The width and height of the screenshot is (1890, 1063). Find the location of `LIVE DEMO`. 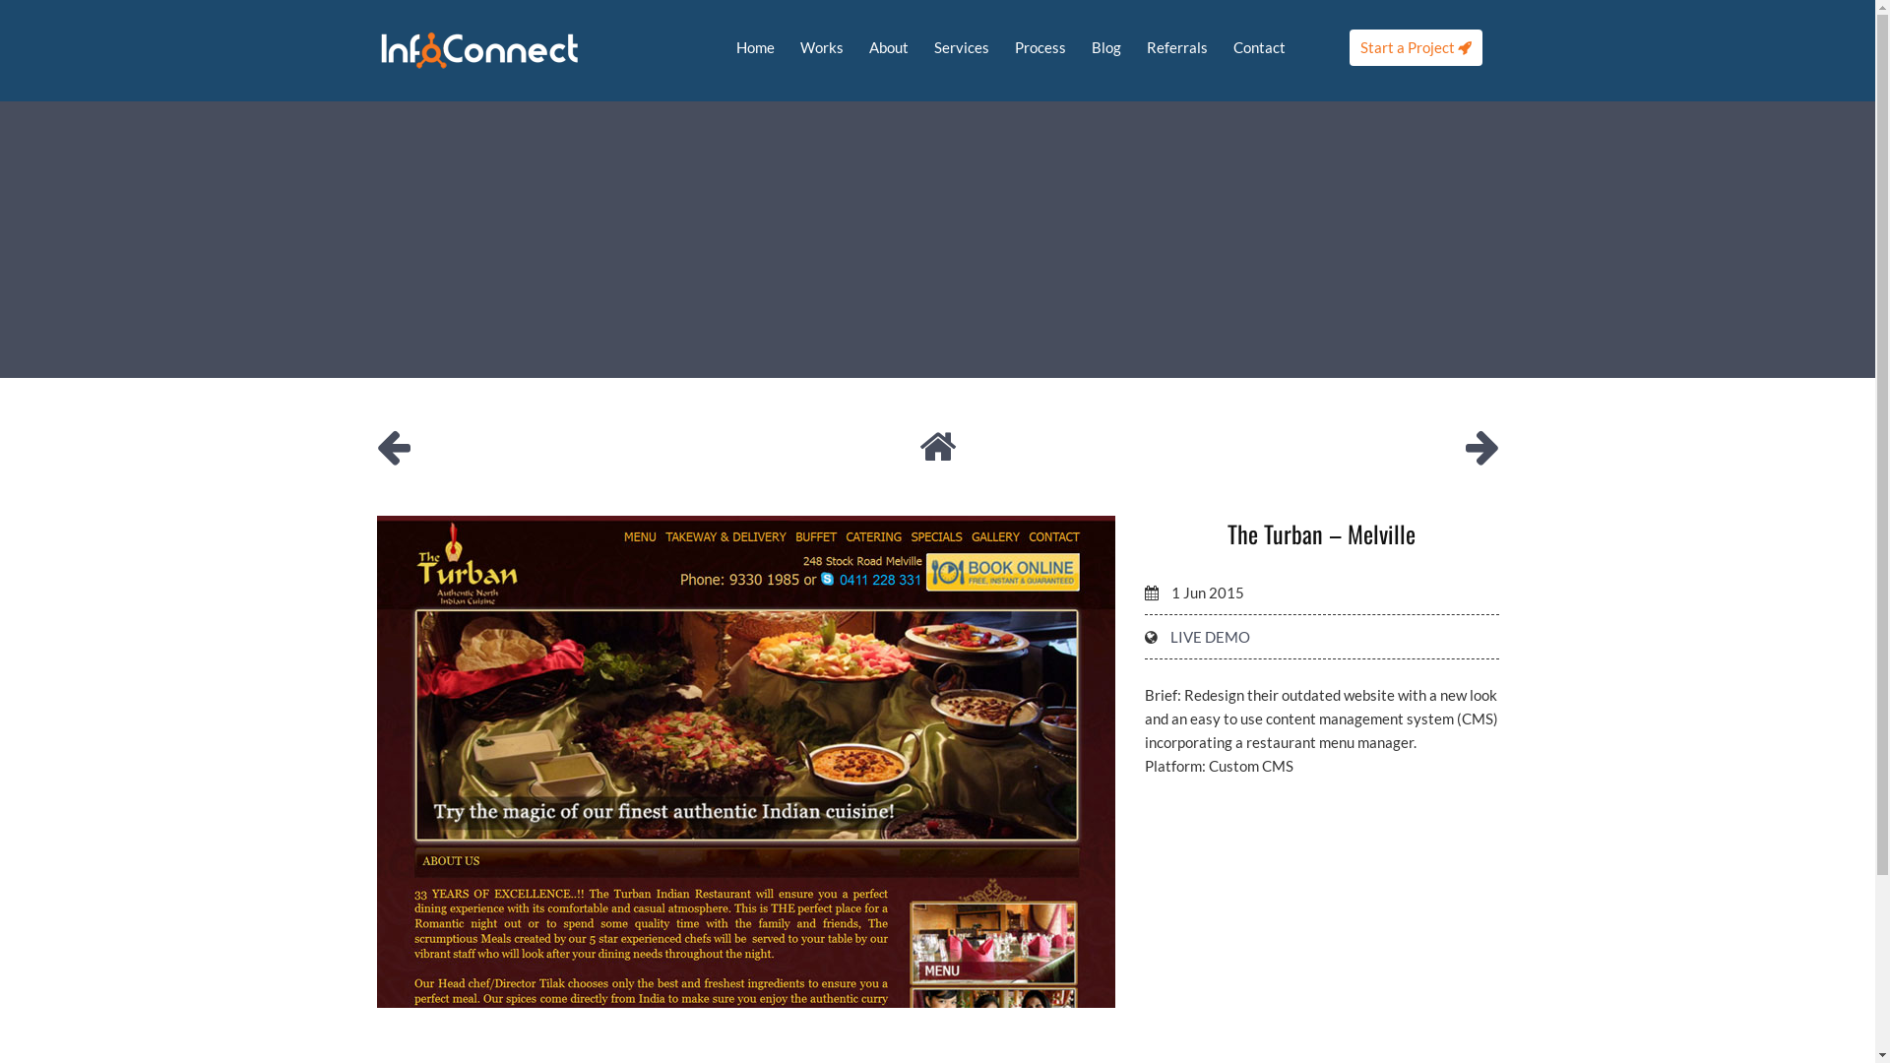

LIVE DEMO is located at coordinates (1209, 637).